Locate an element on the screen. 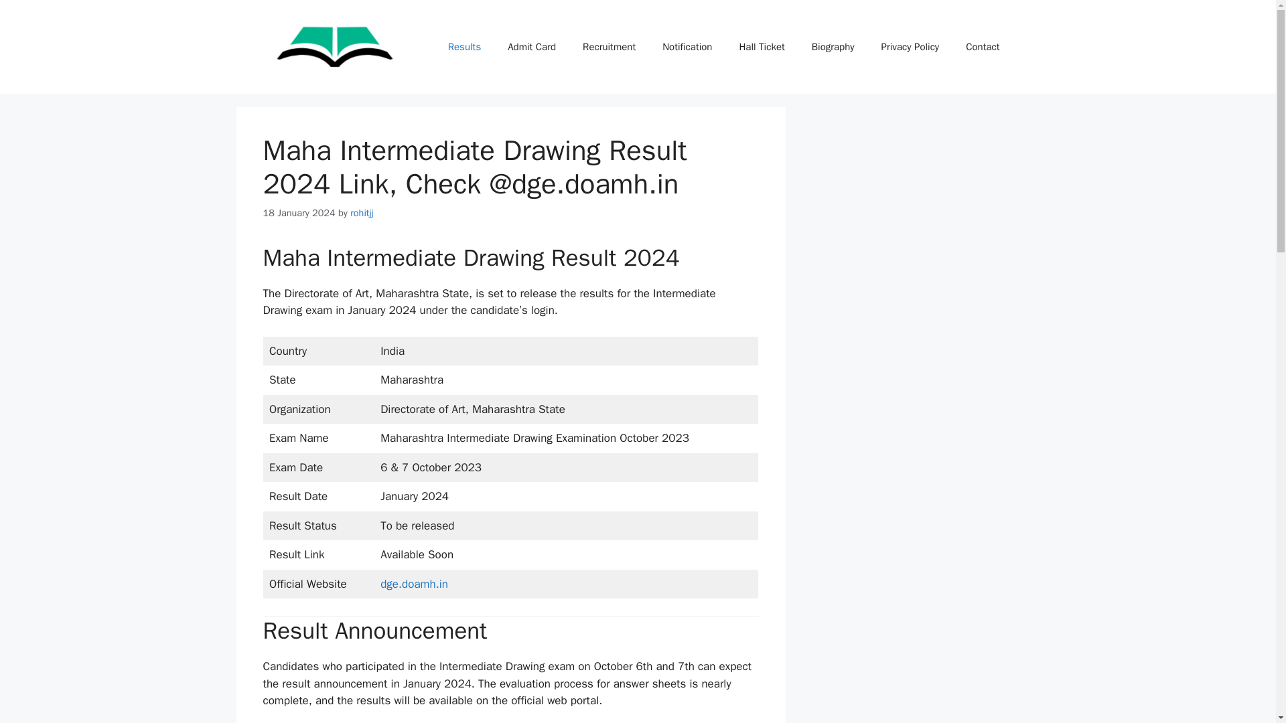 The width and height of the screenshot is (1286, 723). Recruitment is located at coordinates (610, 47).